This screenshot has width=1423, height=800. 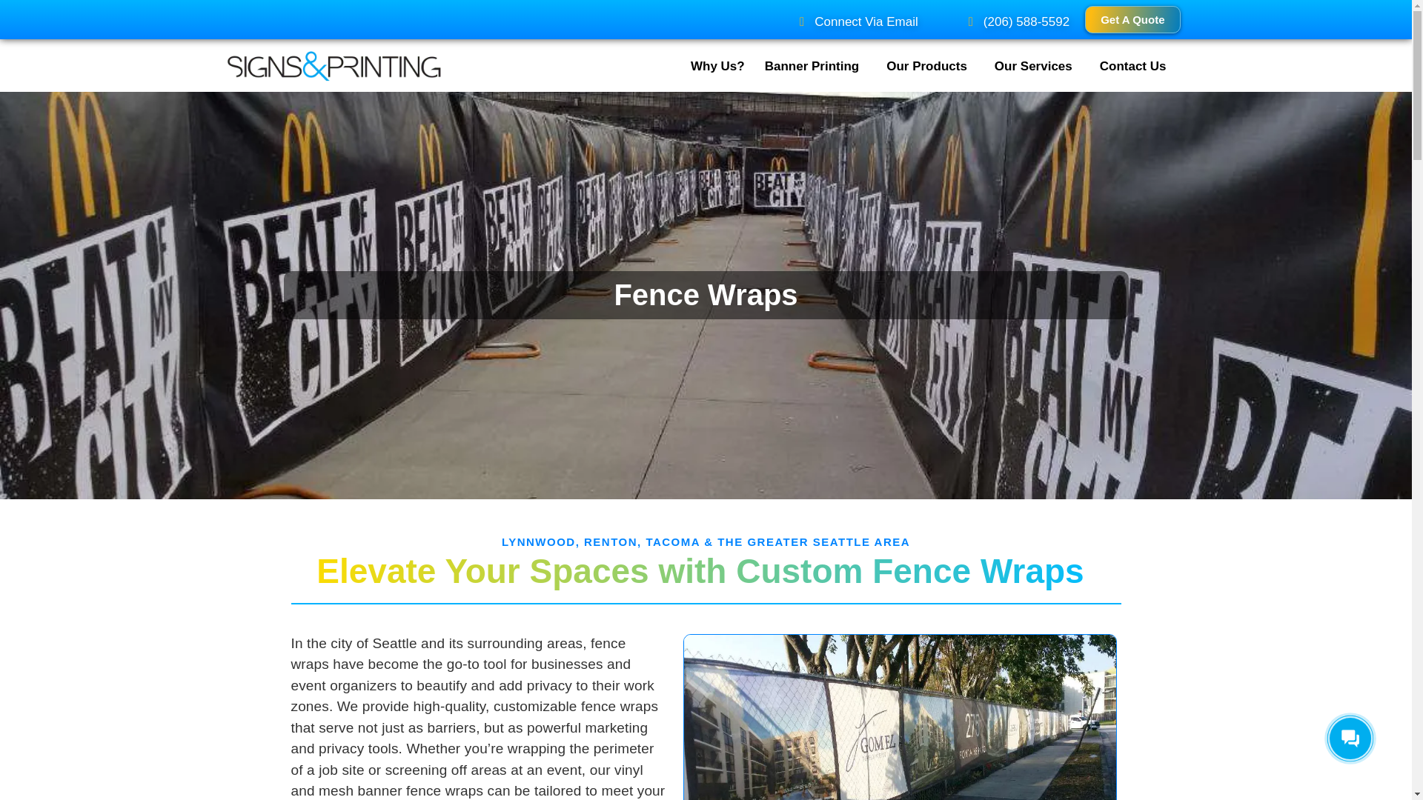 What do you see at coordinates (1038, 67) in the screenshot?
I see `Our Services` at bounding box center [1038, 67].